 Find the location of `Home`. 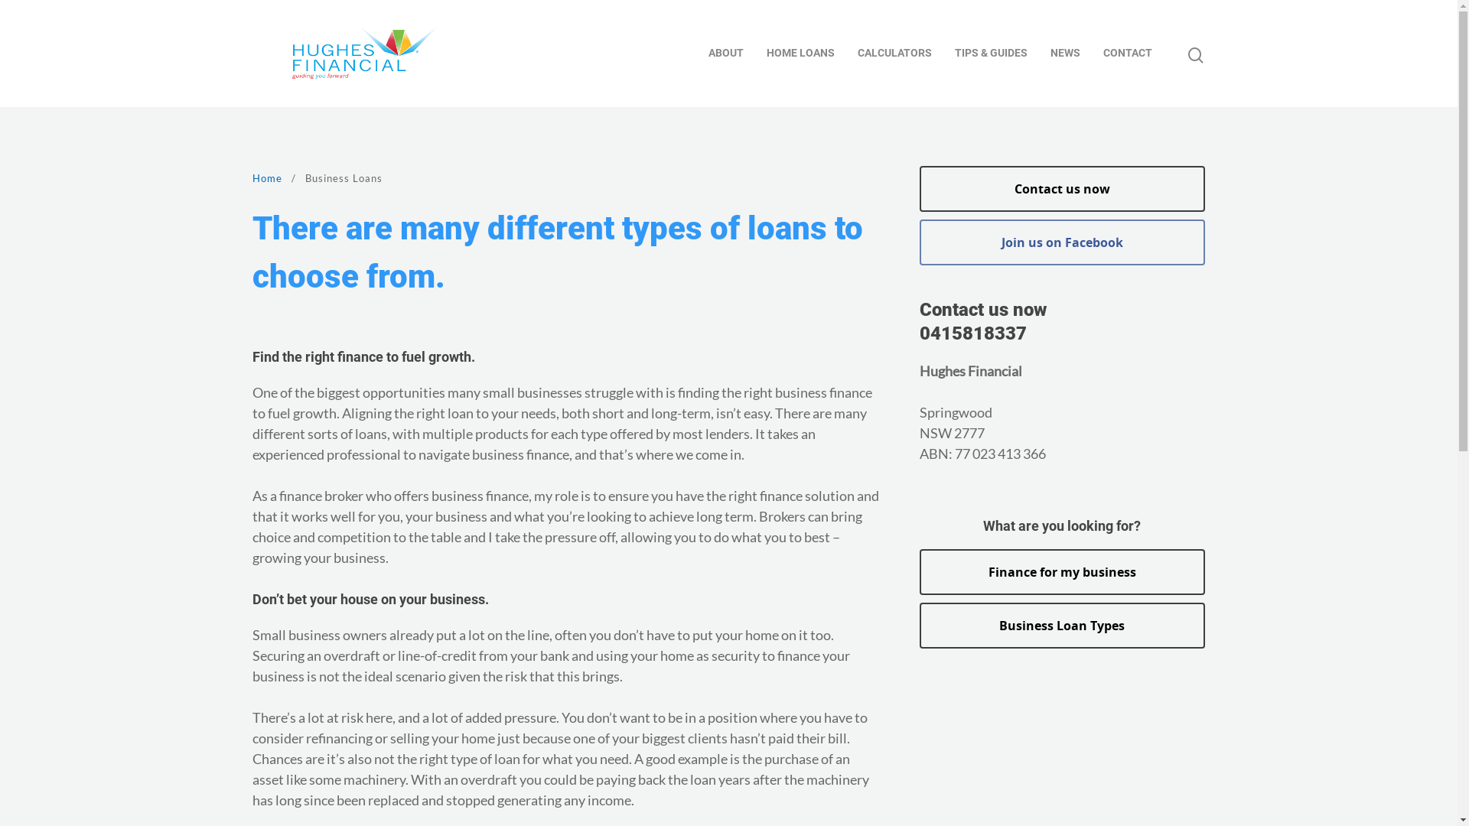

Home is located at coordinates (268, 178).